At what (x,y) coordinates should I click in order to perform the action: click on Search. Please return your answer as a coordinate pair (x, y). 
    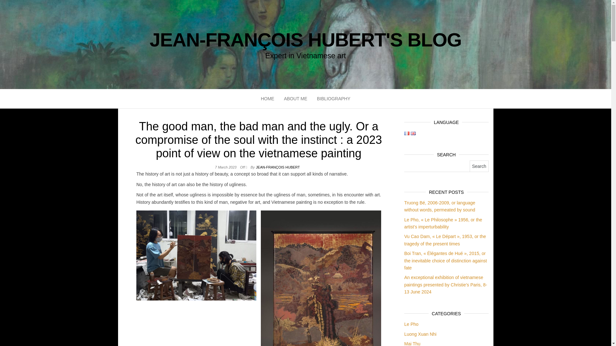
    Looking at the image, I should click on (479, 166).